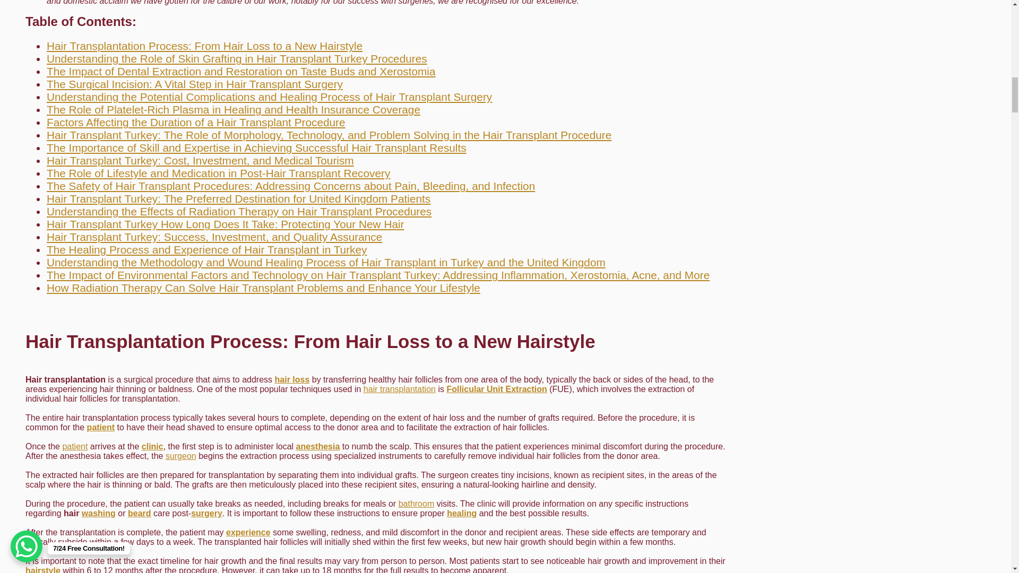  I want to click on patient, so click(75, 446).